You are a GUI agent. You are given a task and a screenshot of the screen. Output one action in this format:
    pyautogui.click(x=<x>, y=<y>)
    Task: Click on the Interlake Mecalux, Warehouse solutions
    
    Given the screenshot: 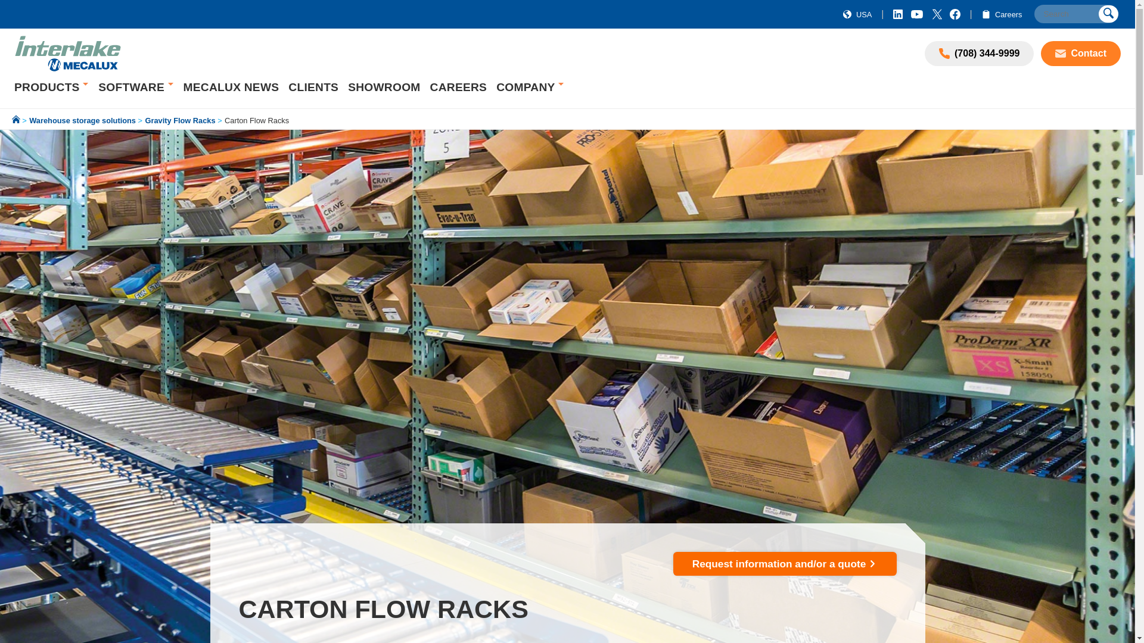 What is the action you would take?
    pyautogui.click(x=67, y=54)
    